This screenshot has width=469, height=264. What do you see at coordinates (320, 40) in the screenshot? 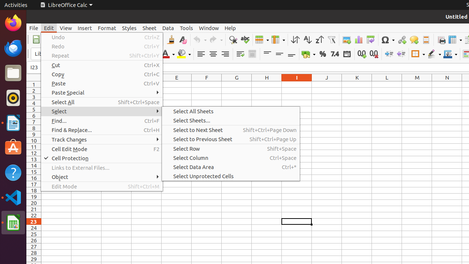
I see `Sort Descending` at bounding box center [320, 40].